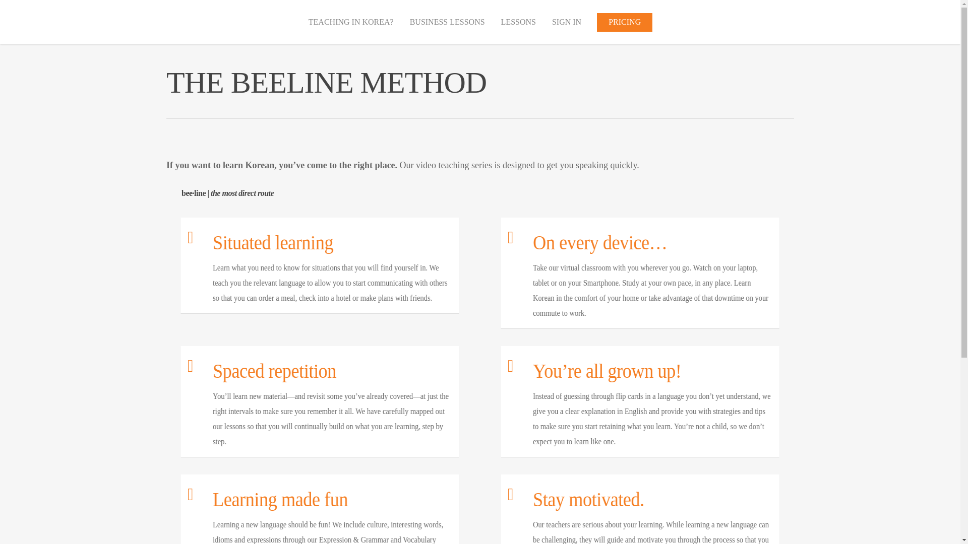 This screenshot has width=968, height=544. What do you see at coordinates (625, 27) in the screenshot?
I see `PRICING` at bounding box center [625, 27].